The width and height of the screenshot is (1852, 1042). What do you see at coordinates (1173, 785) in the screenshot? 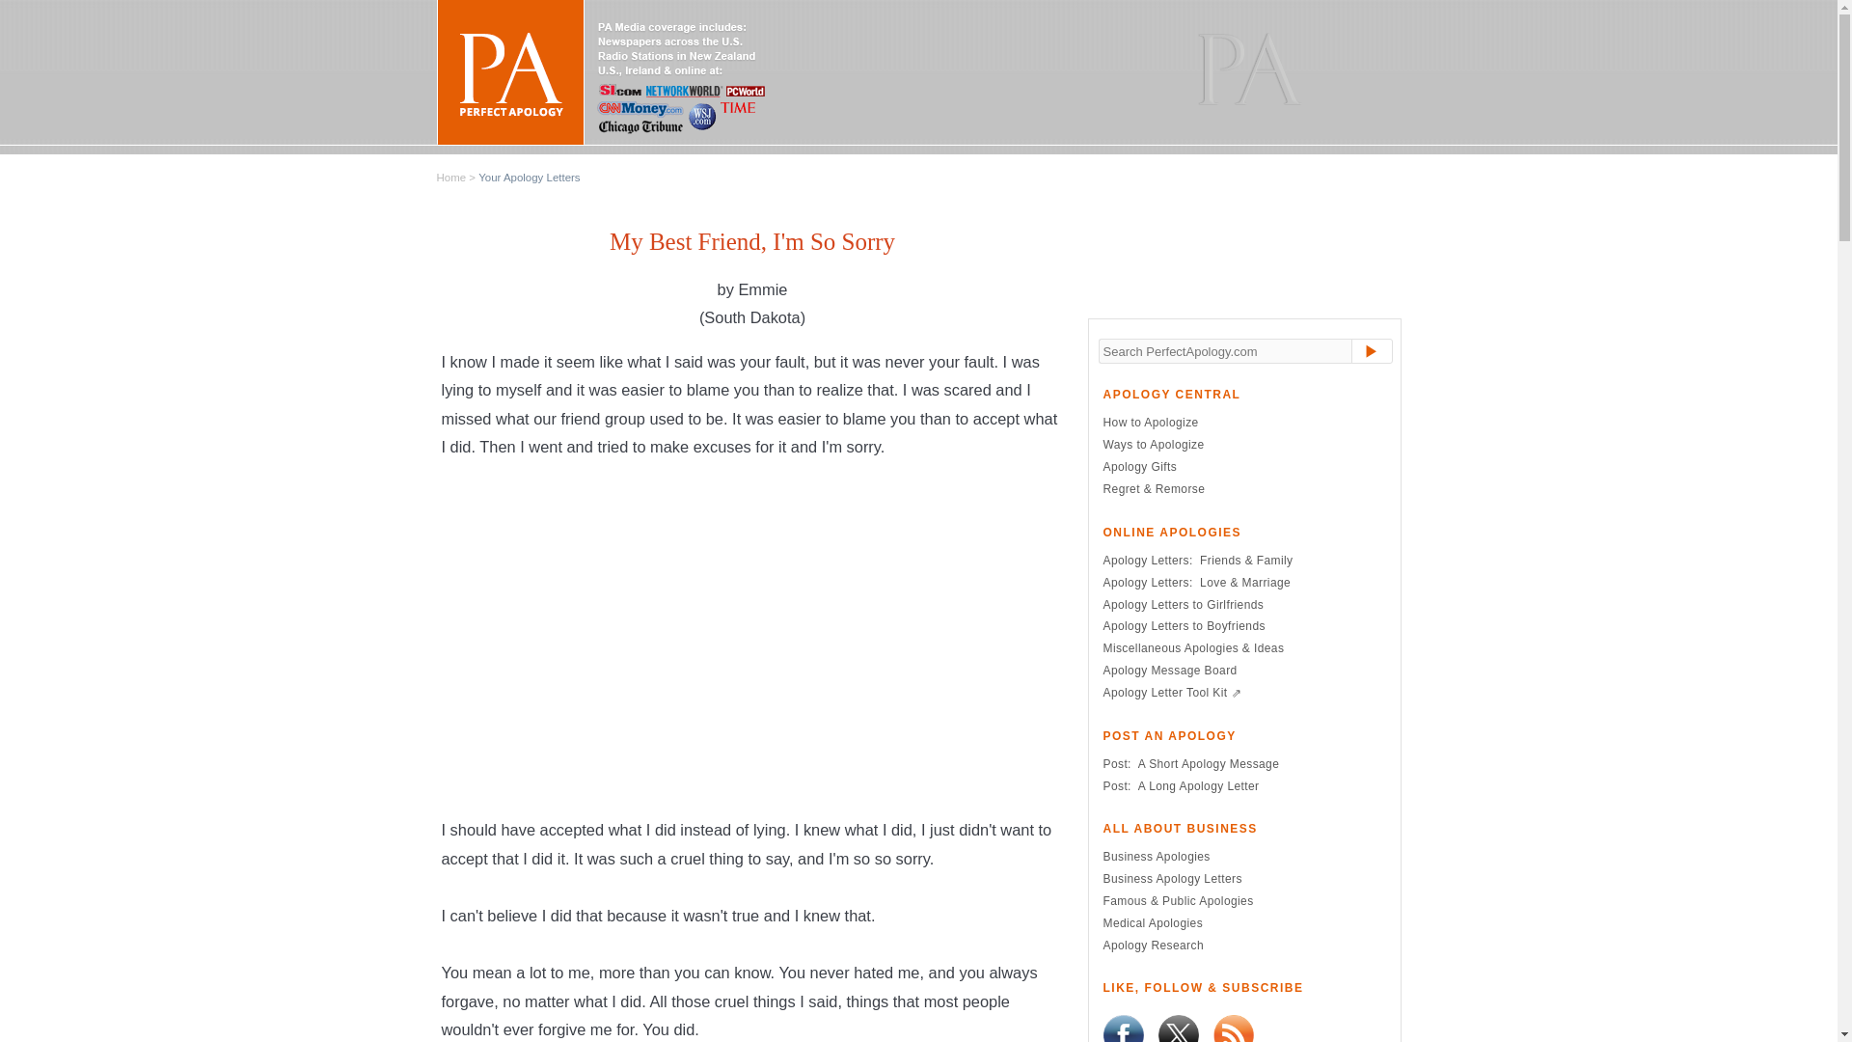
I see `Post:  A Long Apology Letter` at bounding box center [1173, 785].